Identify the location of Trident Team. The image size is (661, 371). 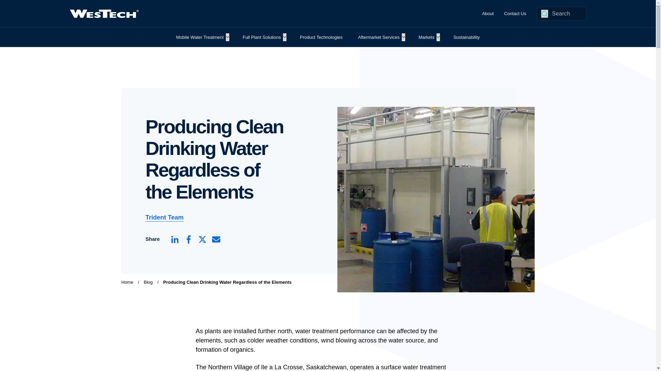
(165, 217).